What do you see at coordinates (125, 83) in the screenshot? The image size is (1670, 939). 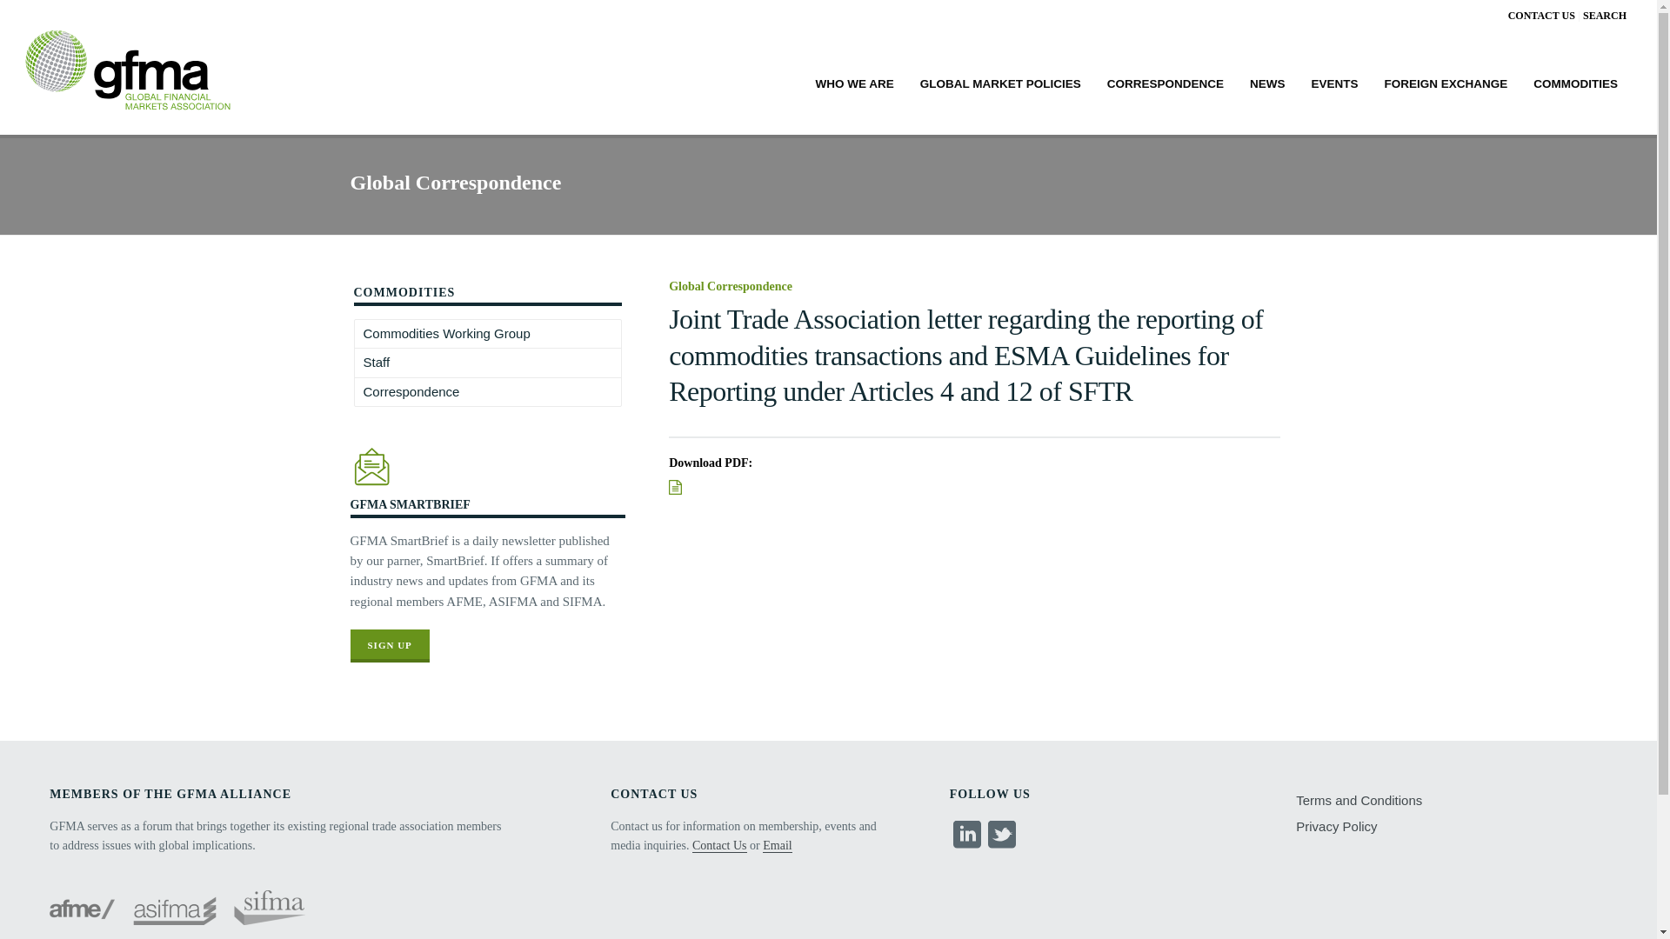 I see `Global Financial Markets Association` at bounding box center [125, 83].